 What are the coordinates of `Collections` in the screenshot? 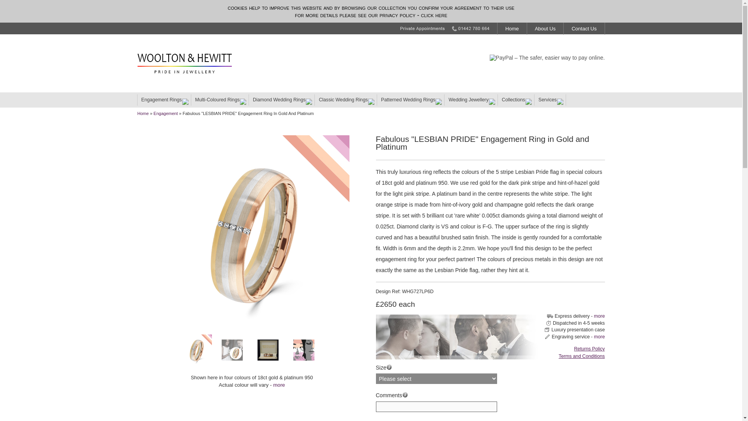 It's located at (516, 100).